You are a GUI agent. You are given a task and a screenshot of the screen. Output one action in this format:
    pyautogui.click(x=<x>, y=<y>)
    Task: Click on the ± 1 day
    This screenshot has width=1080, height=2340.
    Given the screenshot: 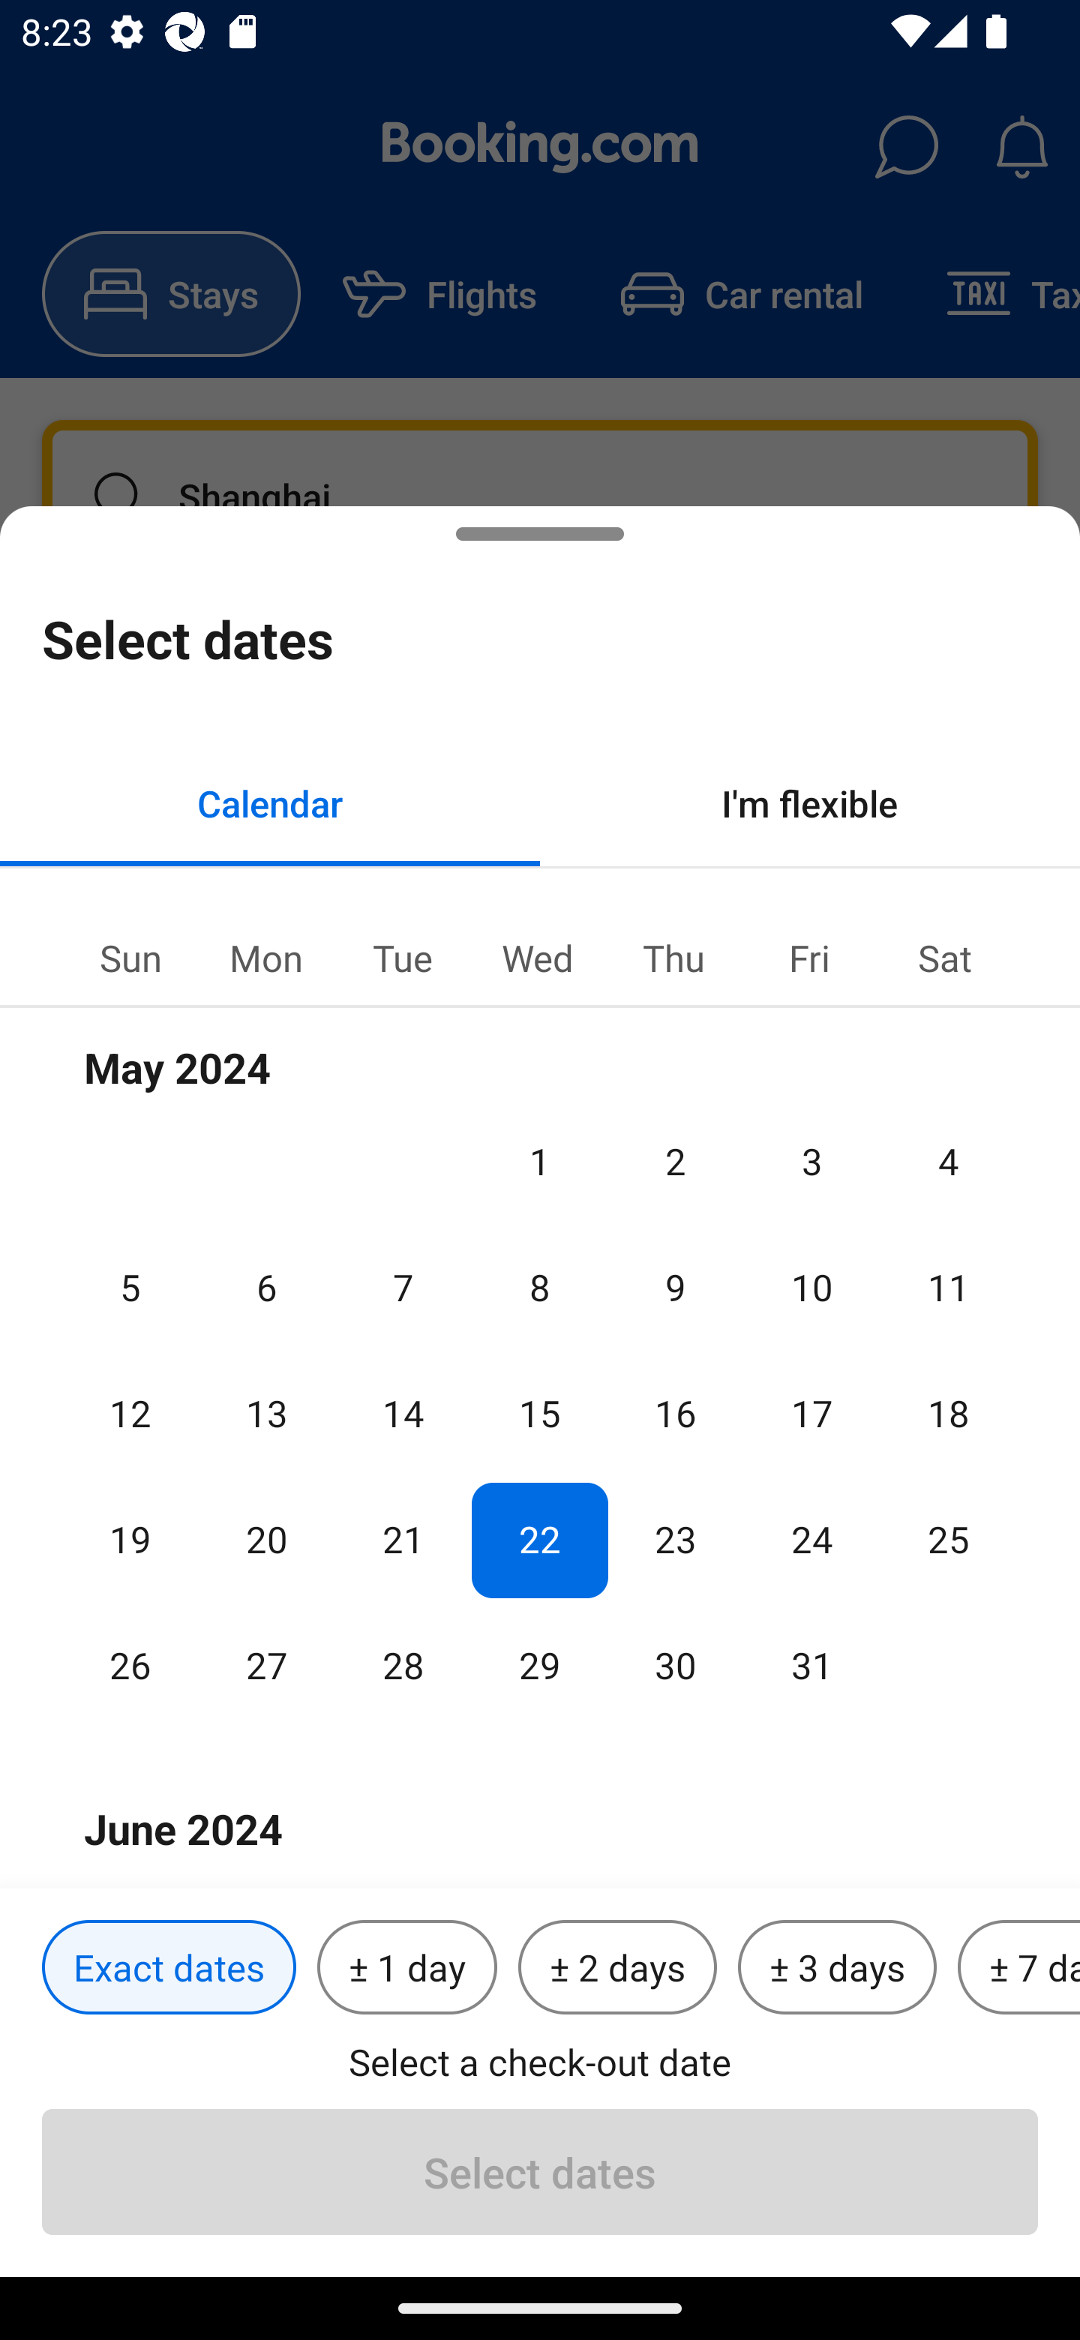 What is the action you would take?
    pyautogui.click(x=406, y=1968)
    